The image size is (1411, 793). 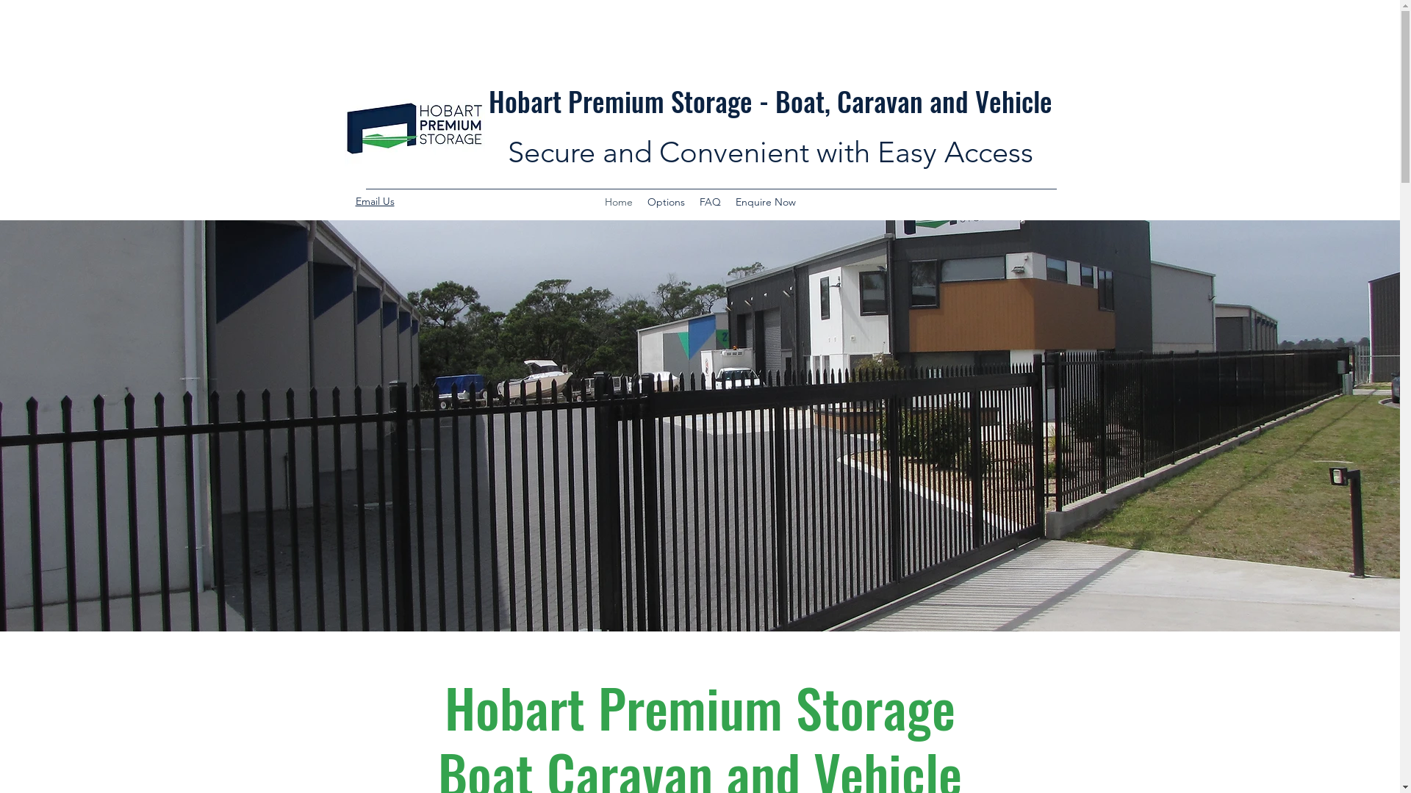 What do you see at coordinates (770, 101) in the screenshot?
I see `Hobart Premium Storage - Boat, Caravan and Vehicle` at bounding box center [770, 101].